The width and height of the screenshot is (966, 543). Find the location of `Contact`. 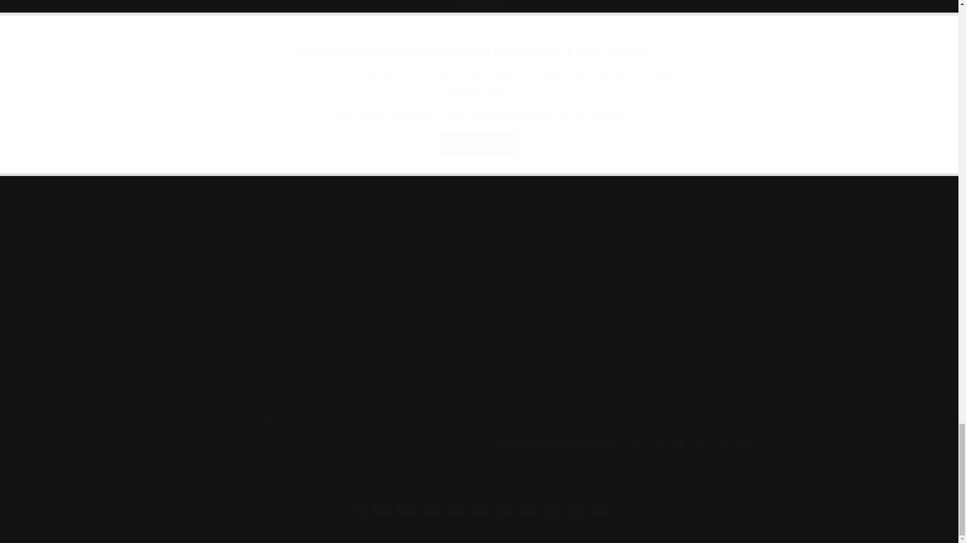

Contact is located at coordinates (324, 78).